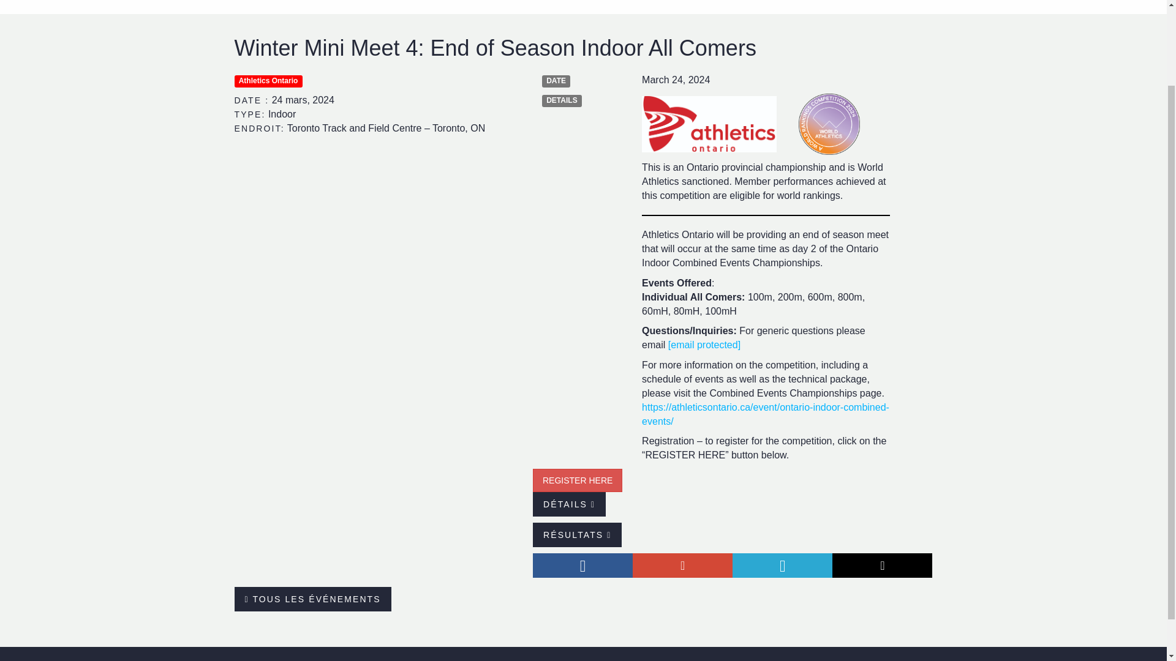  Describe the element at coordinates (742, 7) in the screenshot. I see `MANITOBA` at that location.